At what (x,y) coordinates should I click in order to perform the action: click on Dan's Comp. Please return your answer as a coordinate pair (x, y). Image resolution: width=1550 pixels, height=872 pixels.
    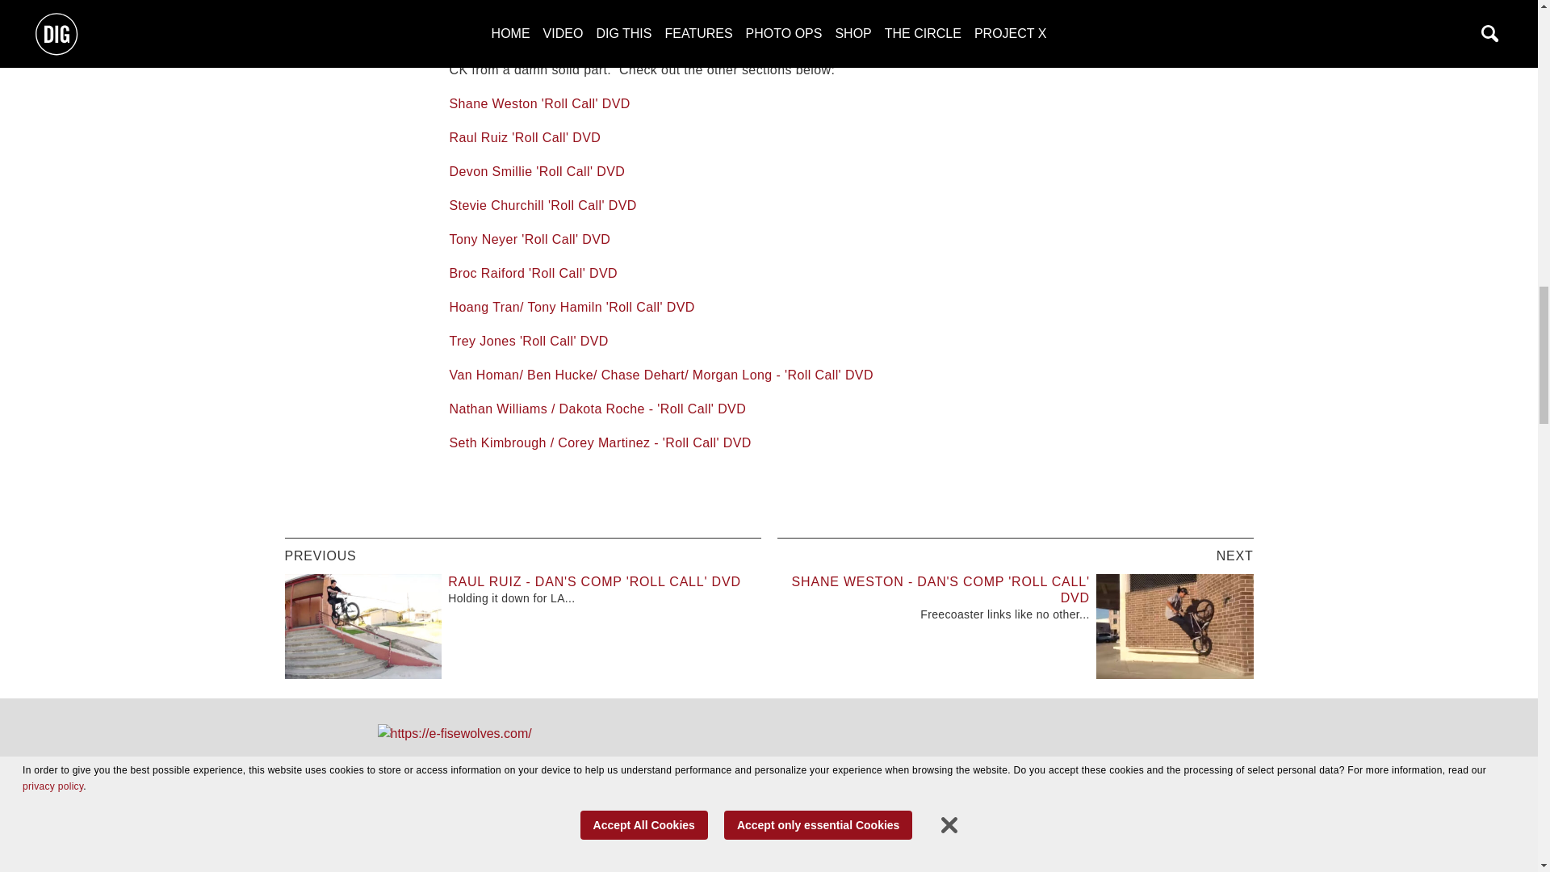
    Looking at the image, I should click on (713, 27).